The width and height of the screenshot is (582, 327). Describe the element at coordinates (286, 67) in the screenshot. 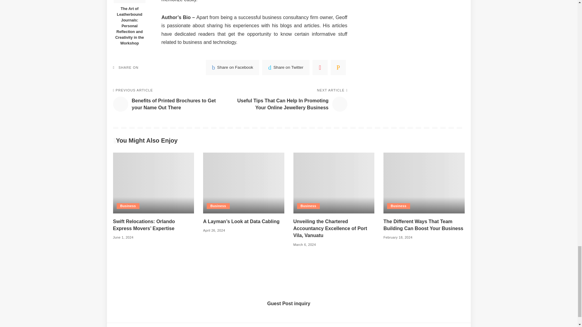

I see `Twitter` at that location.